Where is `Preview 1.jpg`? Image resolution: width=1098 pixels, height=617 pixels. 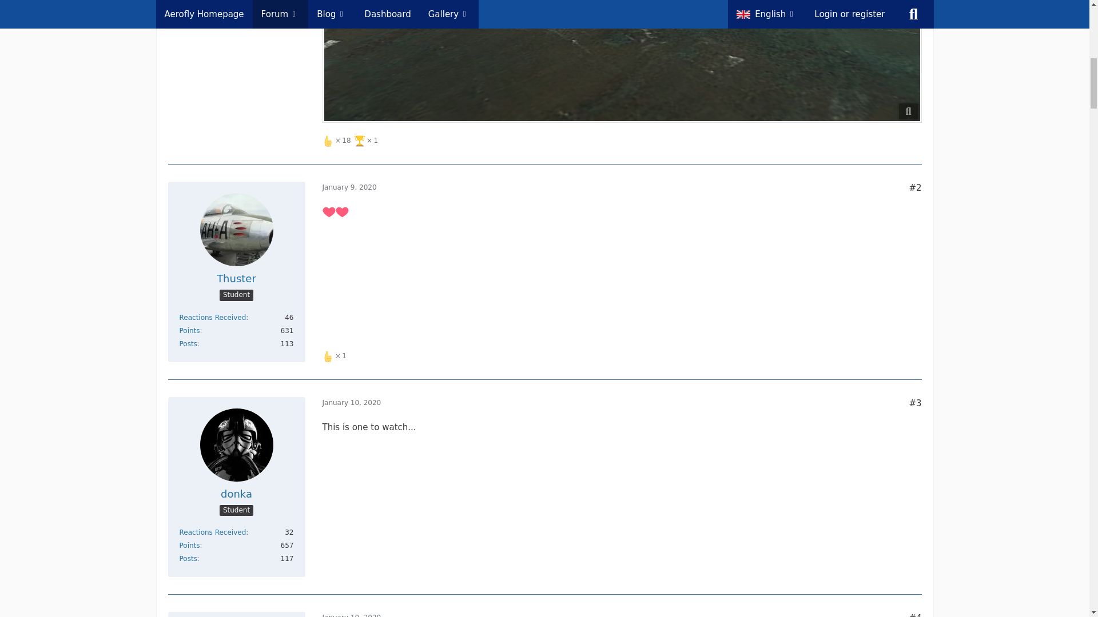
Preview 1.jpg is located at coordinates (622, 61).